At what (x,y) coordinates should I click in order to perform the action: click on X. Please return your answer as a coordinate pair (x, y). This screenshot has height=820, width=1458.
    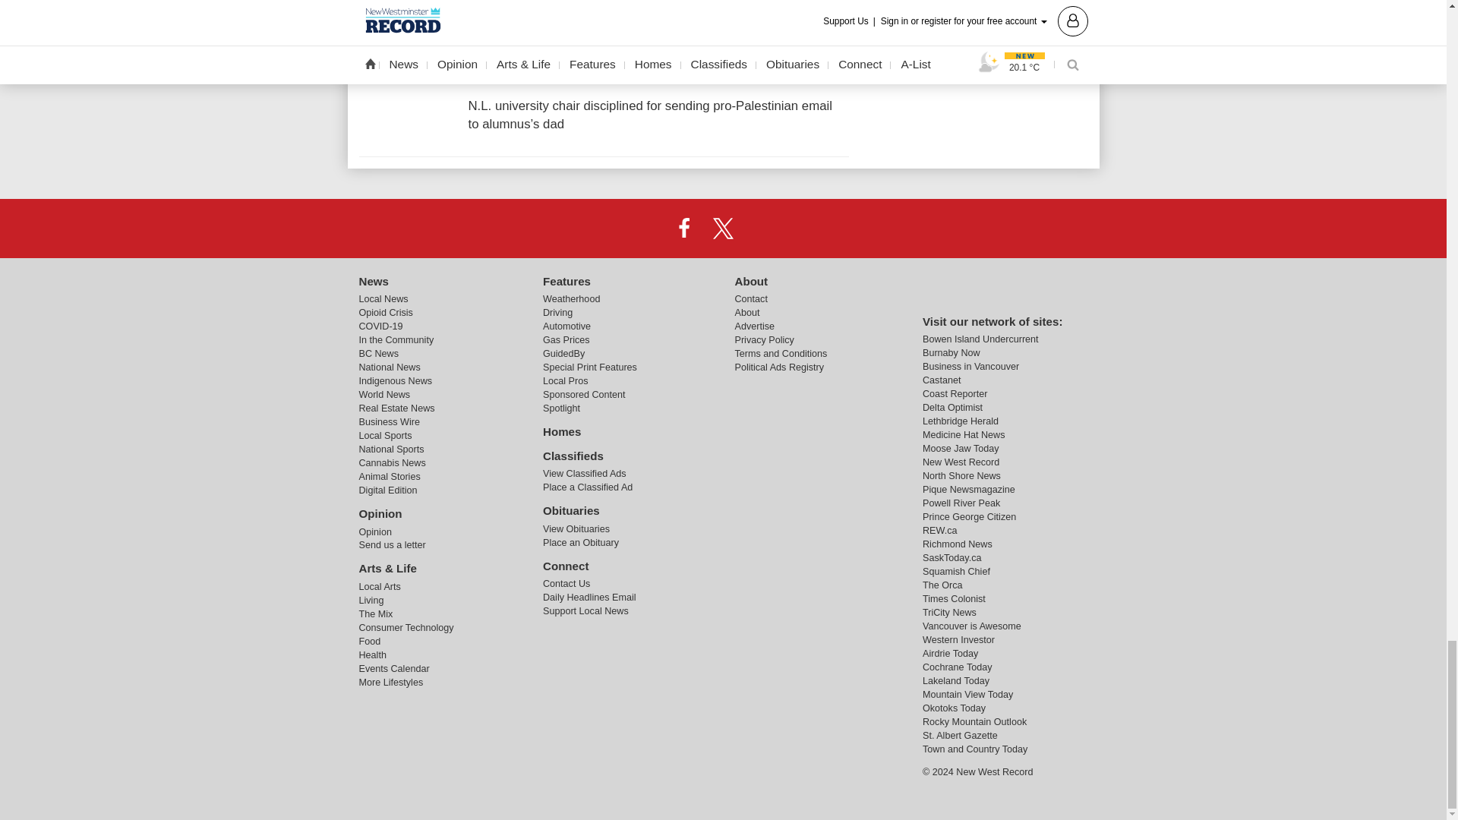
    Looking at the image, I should click on (722, 227).